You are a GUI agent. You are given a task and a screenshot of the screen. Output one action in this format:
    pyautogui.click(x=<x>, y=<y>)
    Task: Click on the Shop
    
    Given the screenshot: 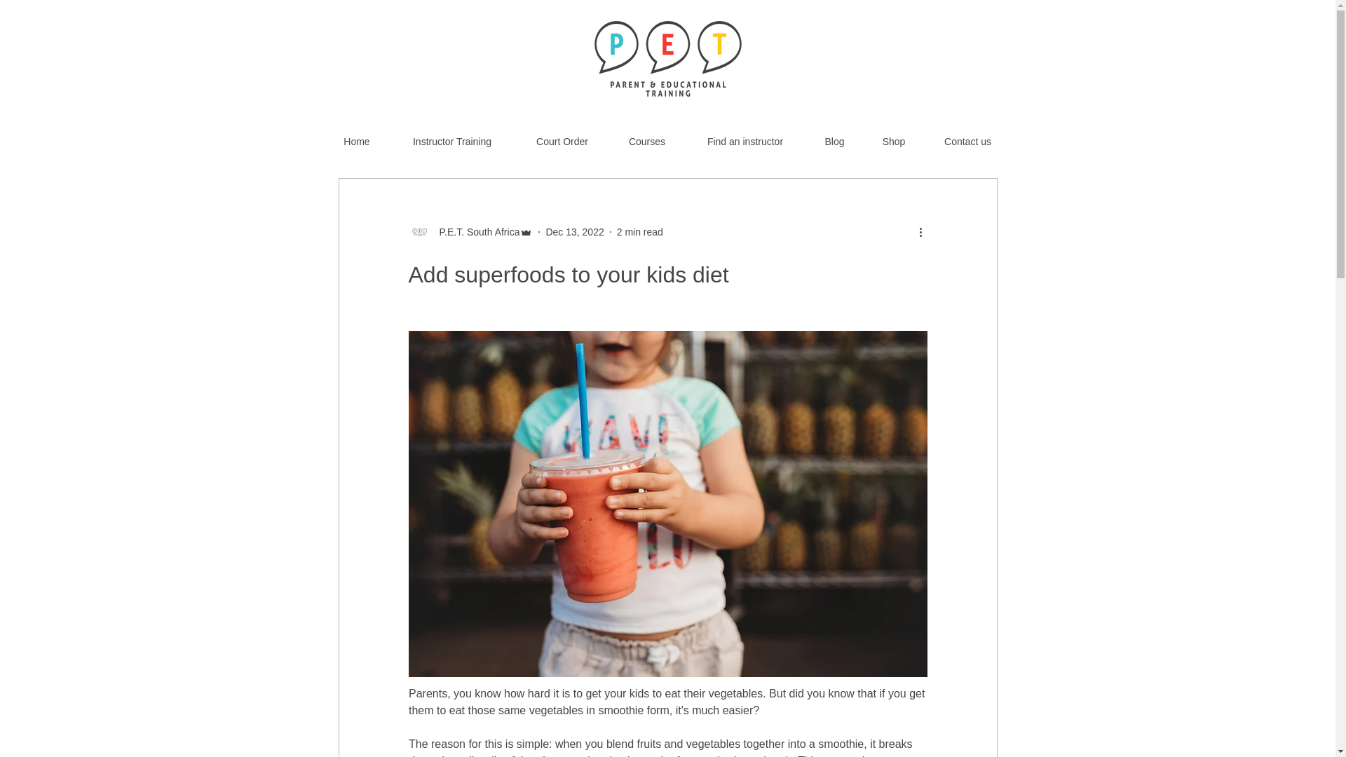 What is the action you would take?
    pyautogui.click(x=895, y=135)
    